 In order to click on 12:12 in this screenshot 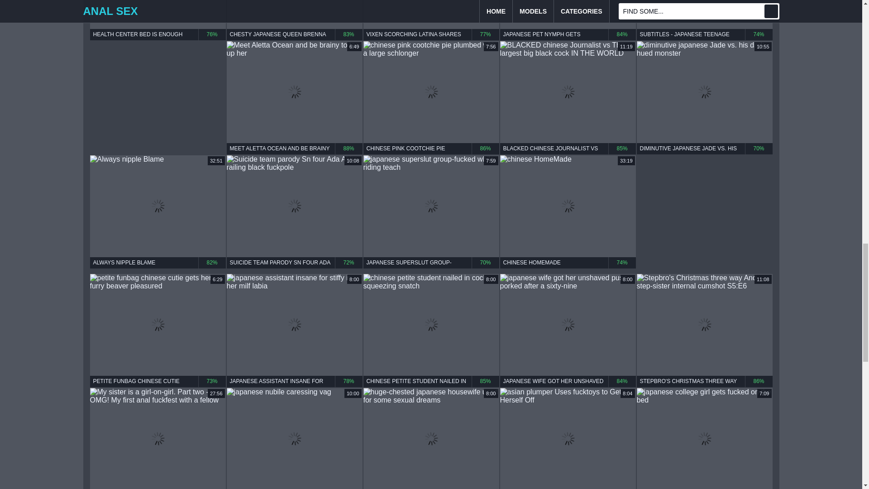, I will do `click(431, 14)`.